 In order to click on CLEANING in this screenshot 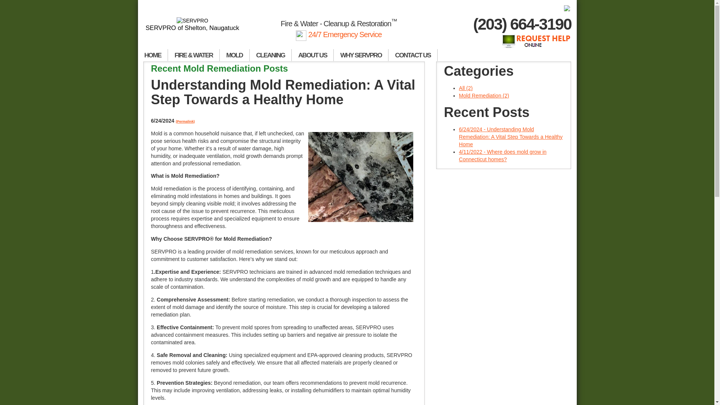, I will do `click(271, 55)`.